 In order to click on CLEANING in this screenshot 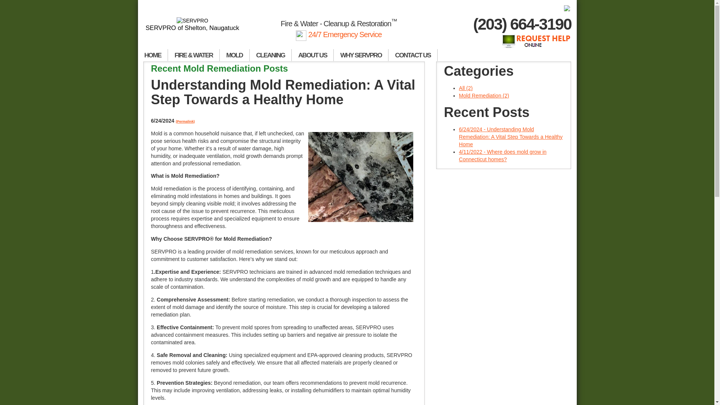, I will do `click(271, 55)`.